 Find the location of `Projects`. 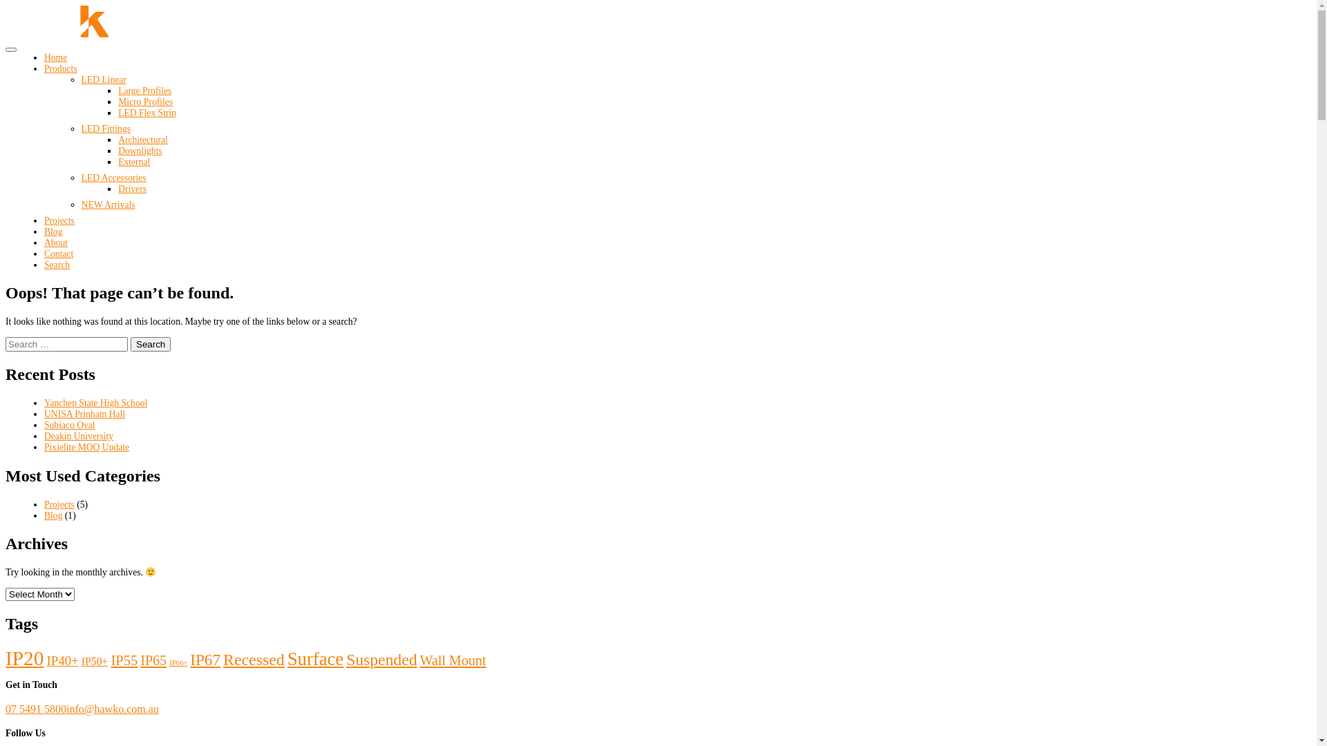

Projects is located at coordinates (59, 220).